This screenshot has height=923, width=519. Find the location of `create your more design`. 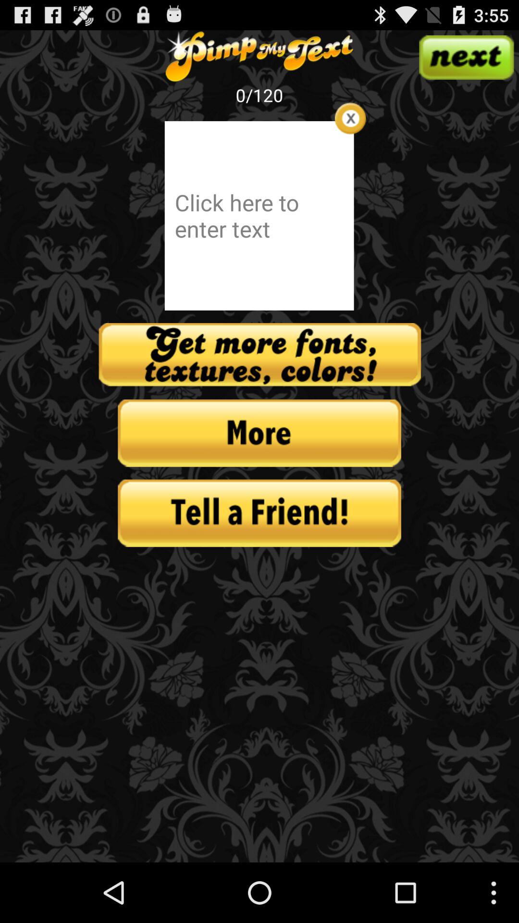

create your more design is located at coordinates (259, 355).